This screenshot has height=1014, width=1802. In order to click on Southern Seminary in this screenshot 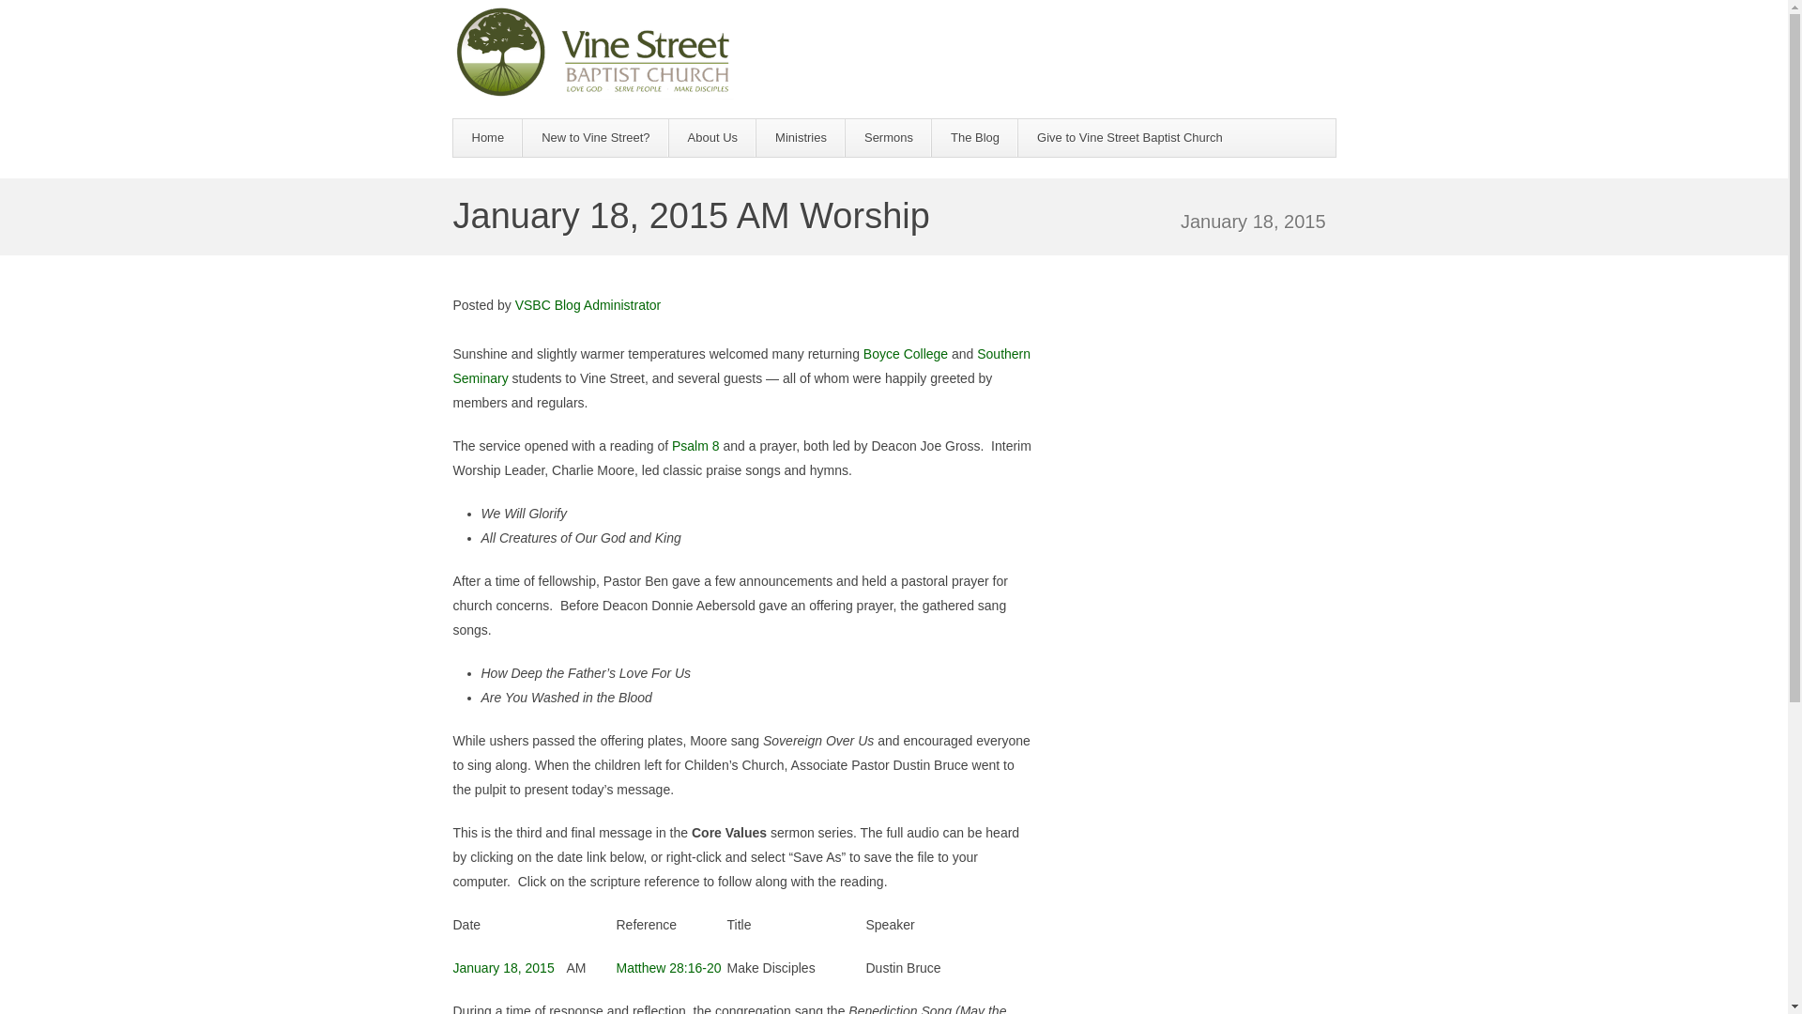, I will do `click(741, 366)`.